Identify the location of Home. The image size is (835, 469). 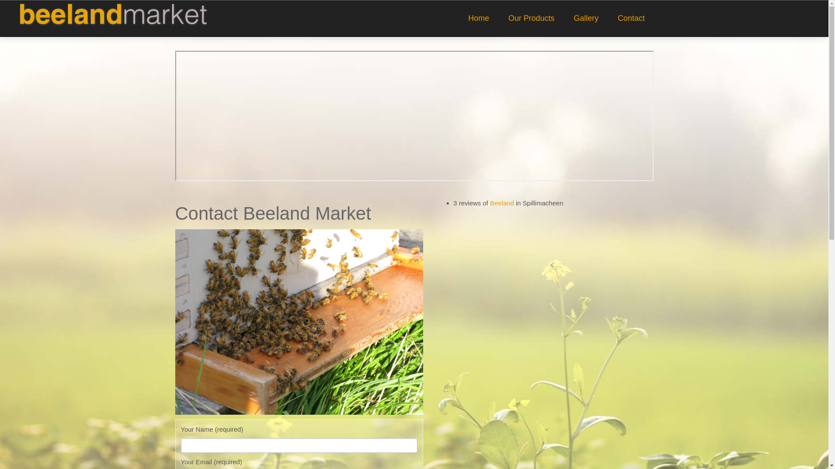
(479, 18).